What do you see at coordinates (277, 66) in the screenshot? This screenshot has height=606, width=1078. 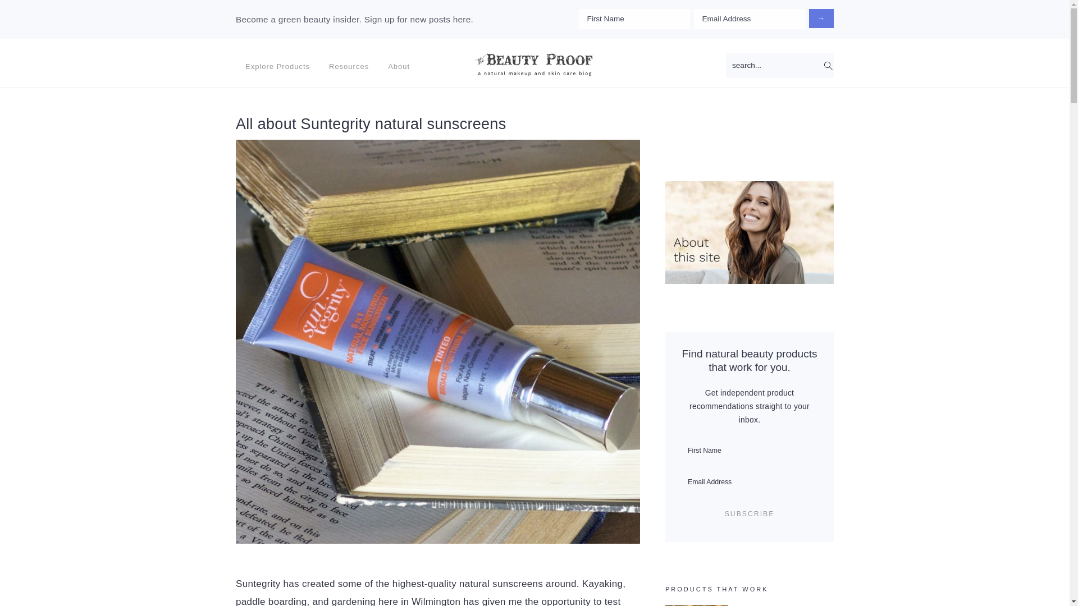 I see `Explore Products` at bounding box center [277, 66].